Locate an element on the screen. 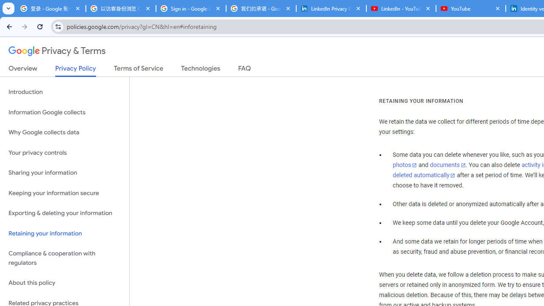 The width and height of the screenshot is (544, 306). photos is located at coordinates (405, 165).